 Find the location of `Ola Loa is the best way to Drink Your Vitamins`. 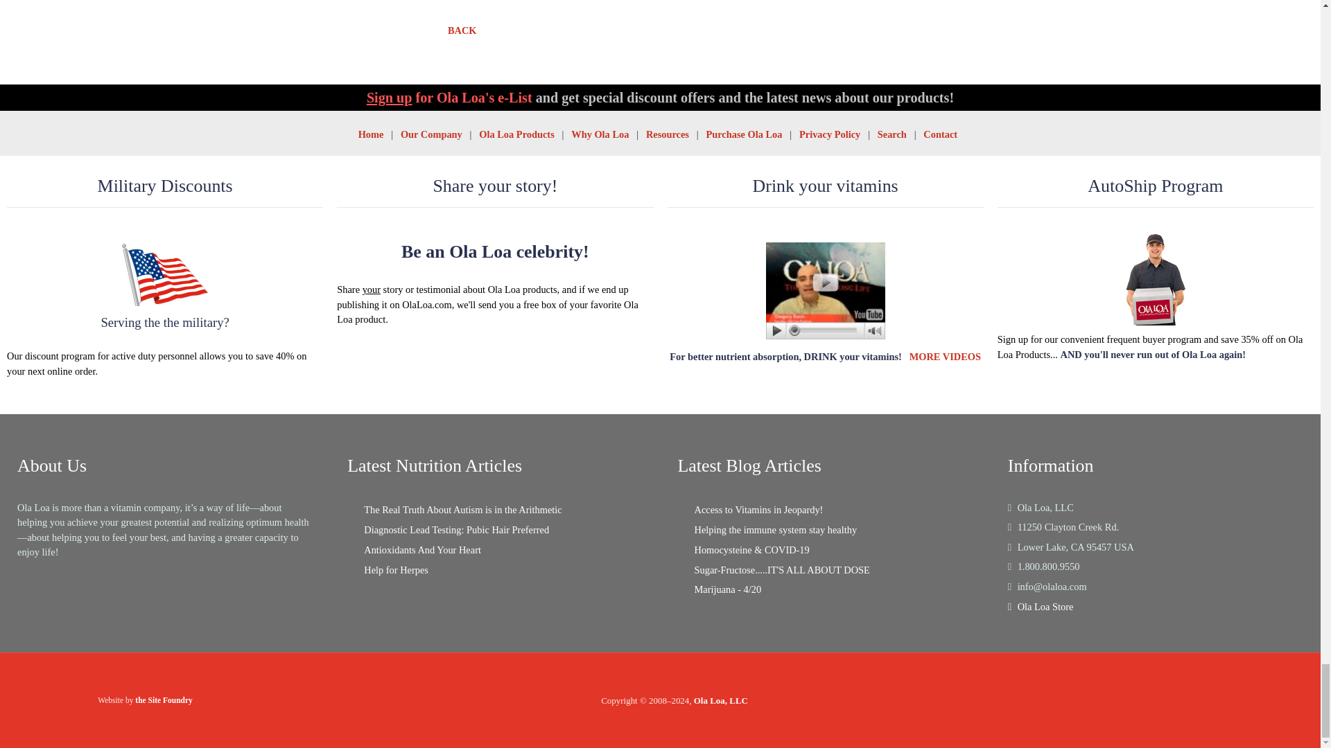

Ola Loa is the best way to Drink Your Vitamins is located at coordinates (826, 290).